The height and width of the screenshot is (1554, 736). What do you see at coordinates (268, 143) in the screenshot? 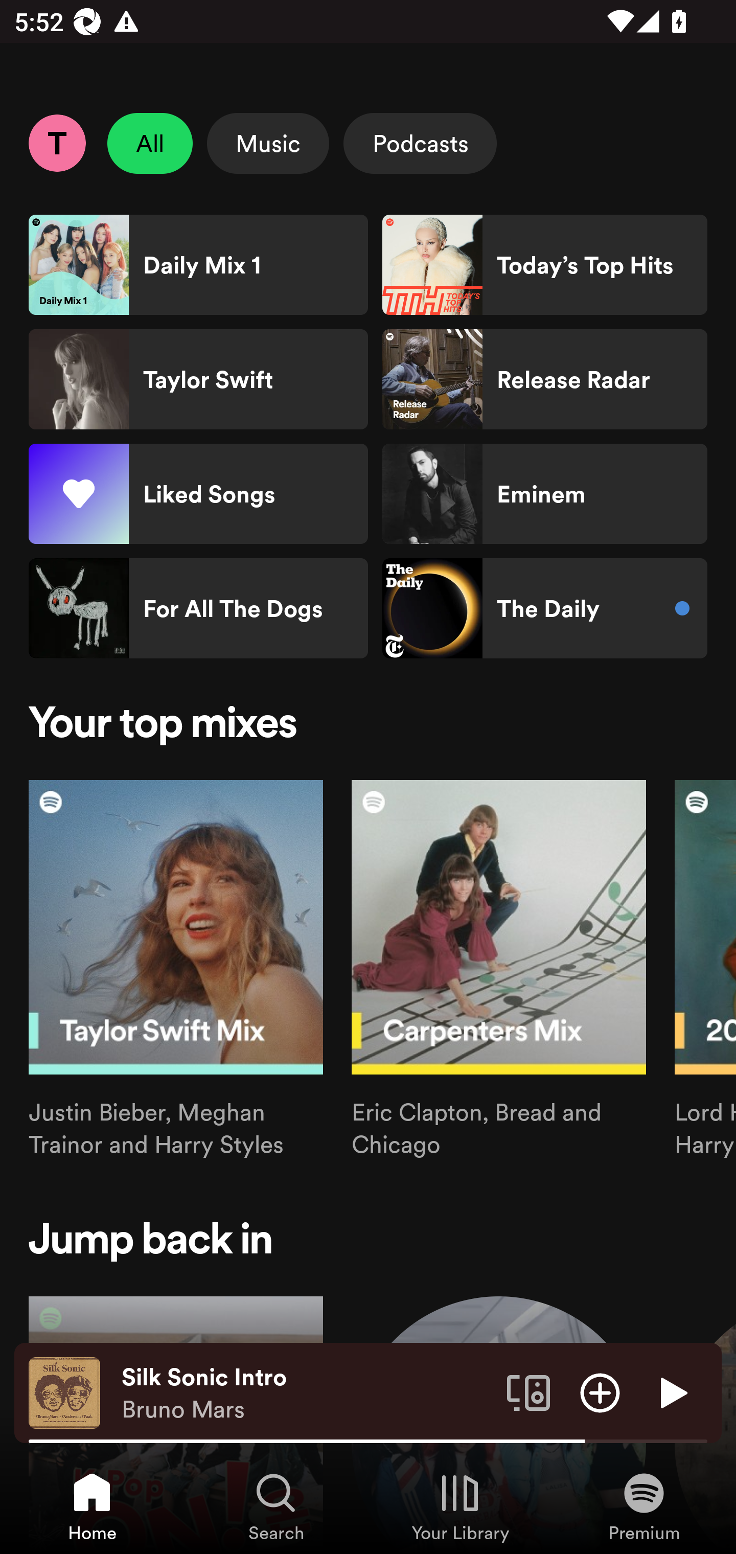
I see `Music Select Music` at bounding box center [268, 143].